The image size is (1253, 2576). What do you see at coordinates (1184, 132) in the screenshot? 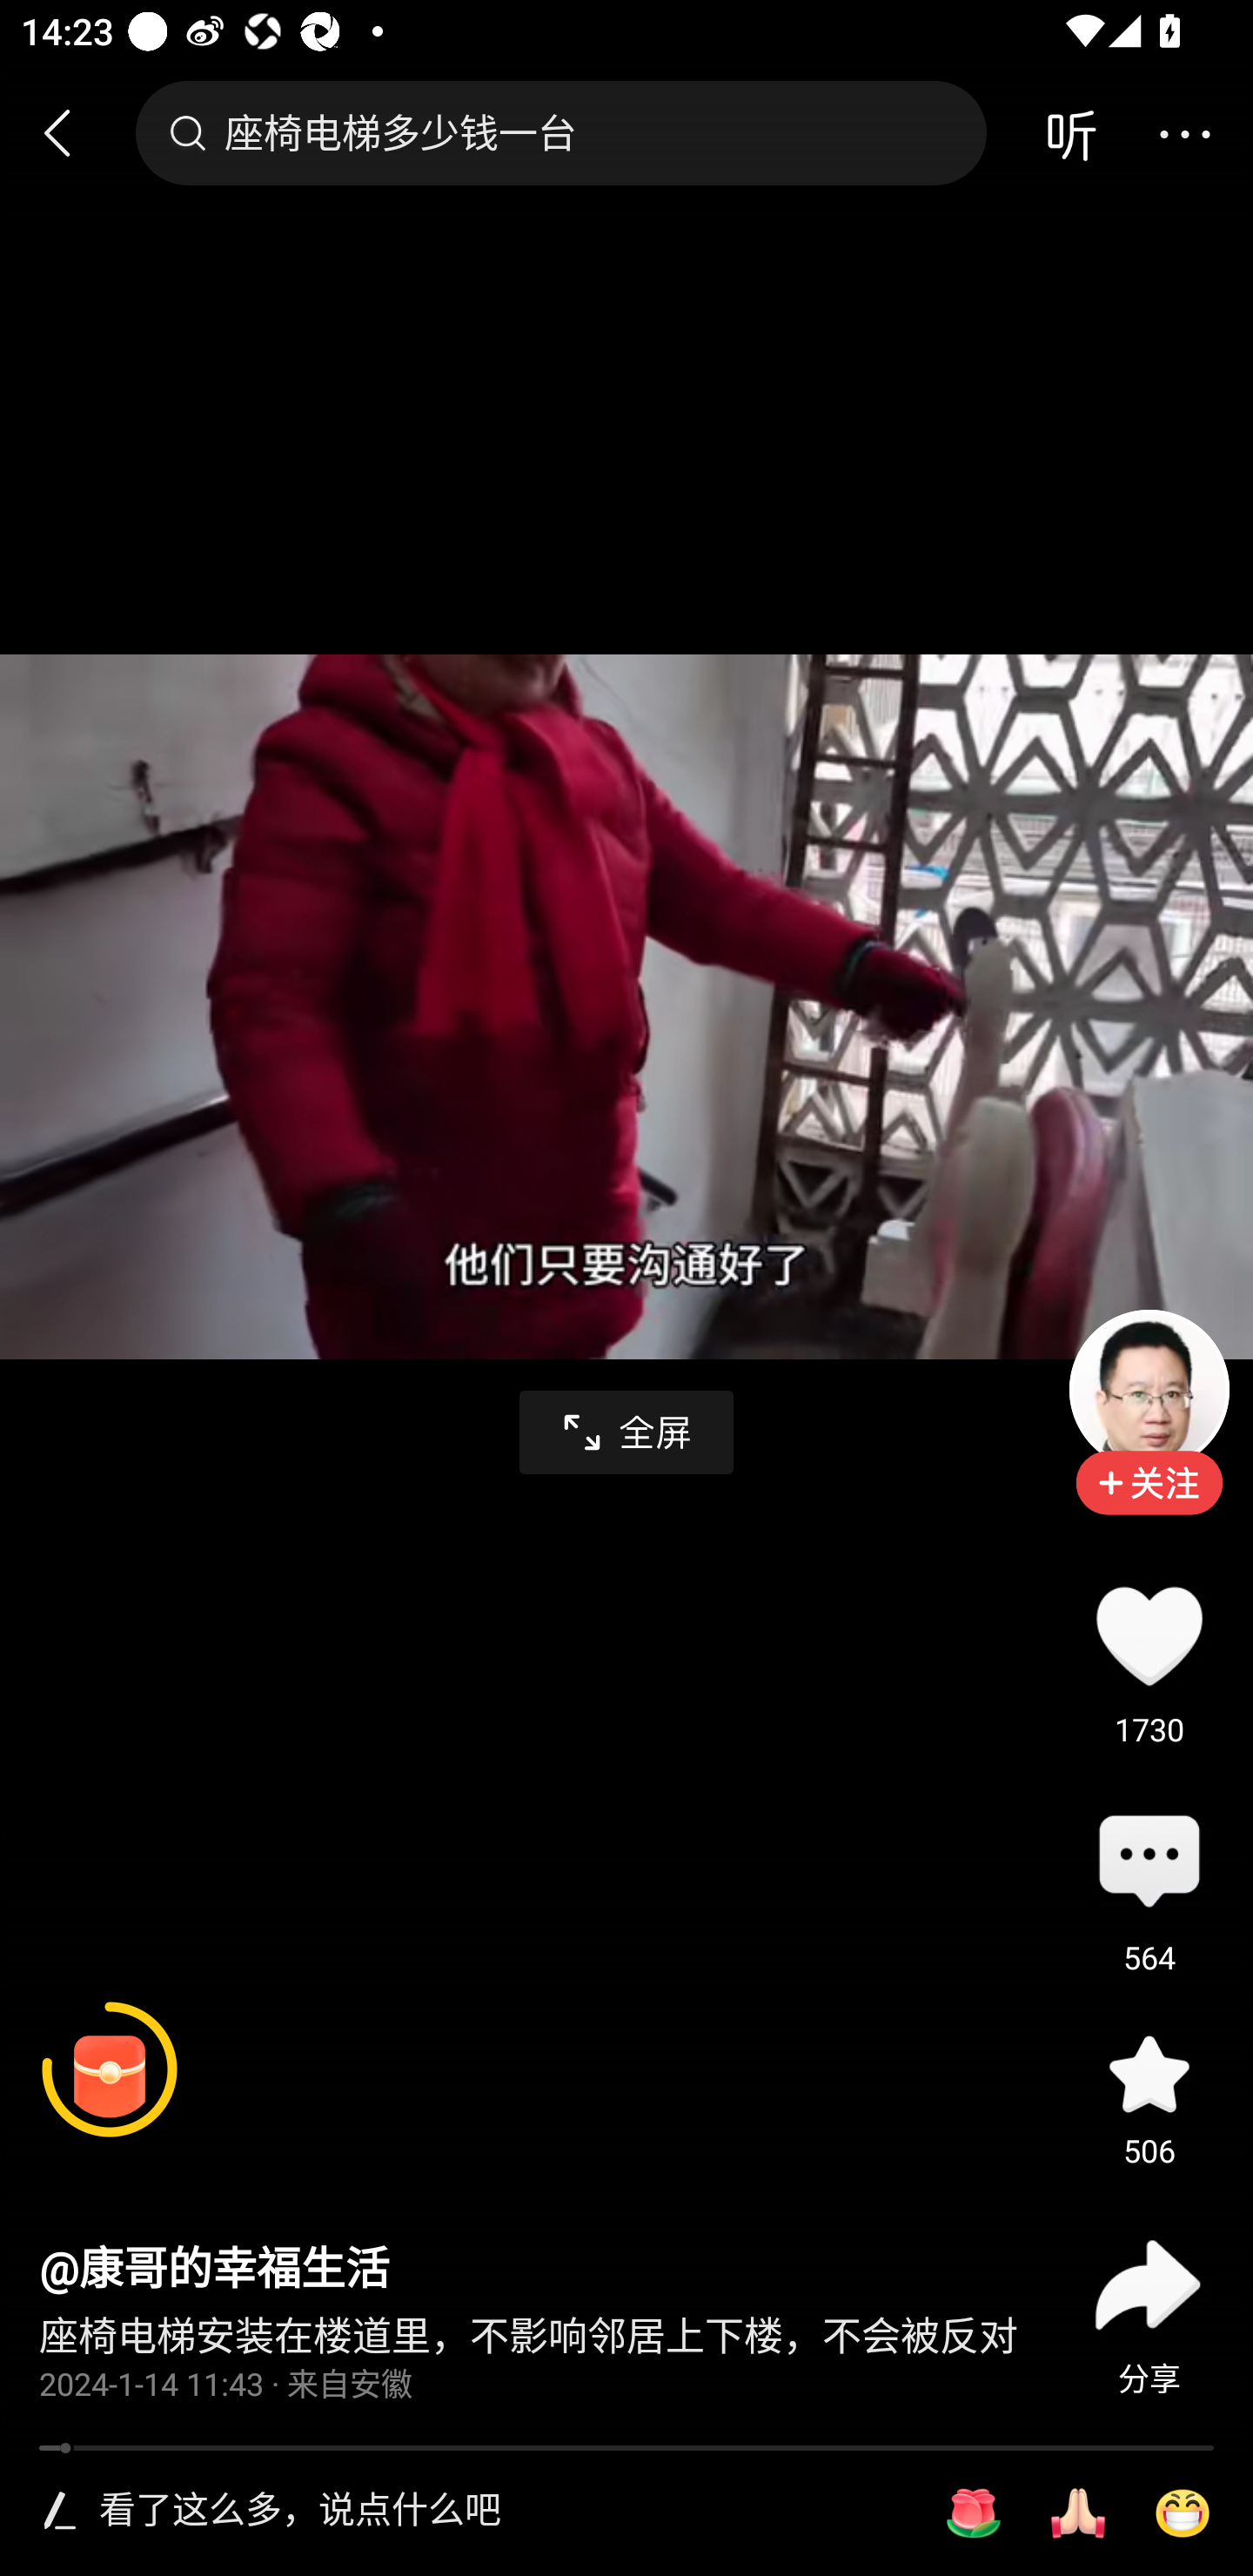
I see `更多操作` at bounding box center [1184, 132].